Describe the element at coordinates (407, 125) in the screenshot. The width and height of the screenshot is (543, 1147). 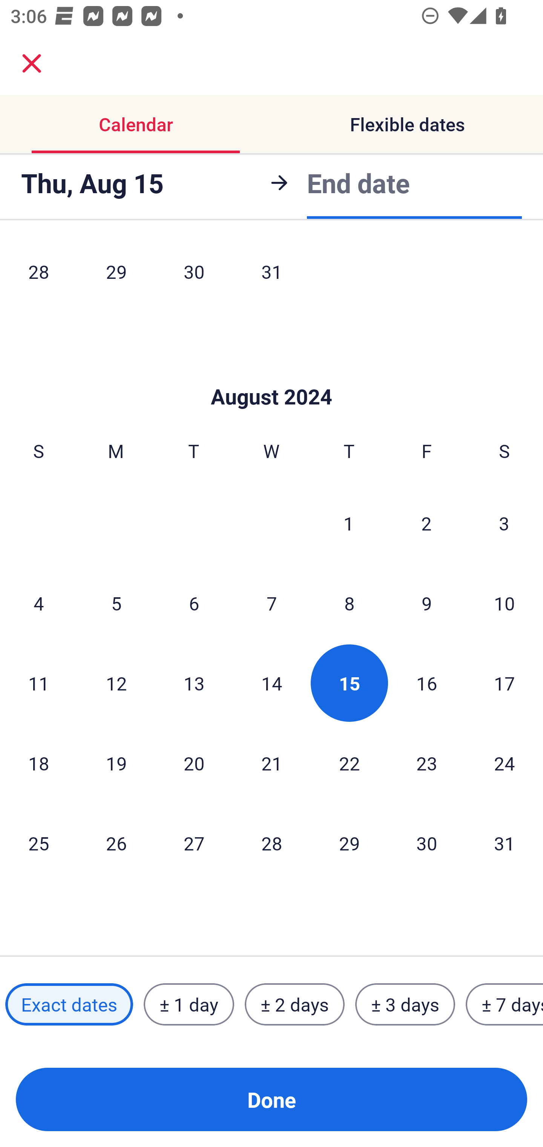
I see `Flexible dates` at that location.